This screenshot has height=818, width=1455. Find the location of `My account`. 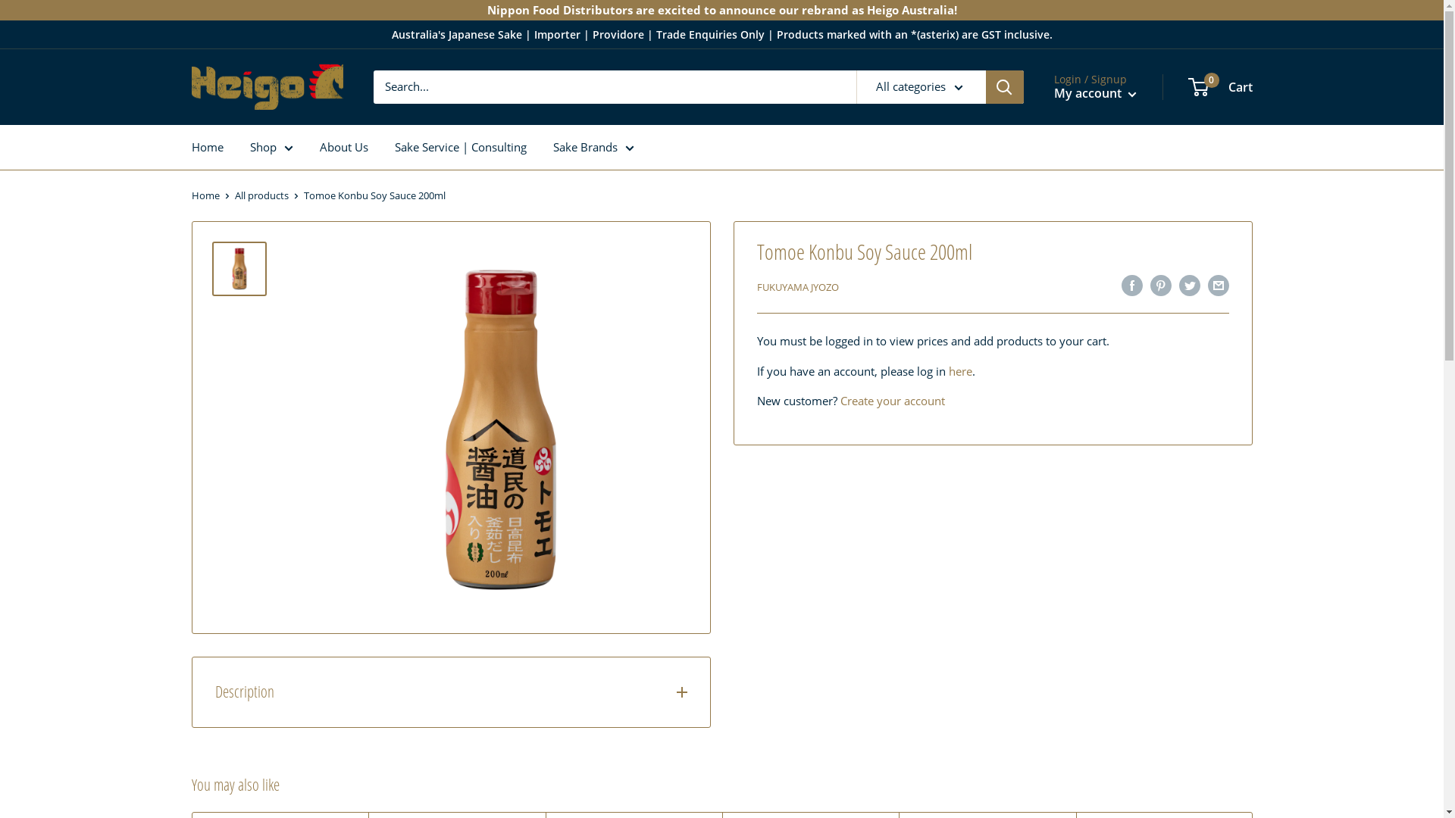

My account is located at coordinates (1094, 93).